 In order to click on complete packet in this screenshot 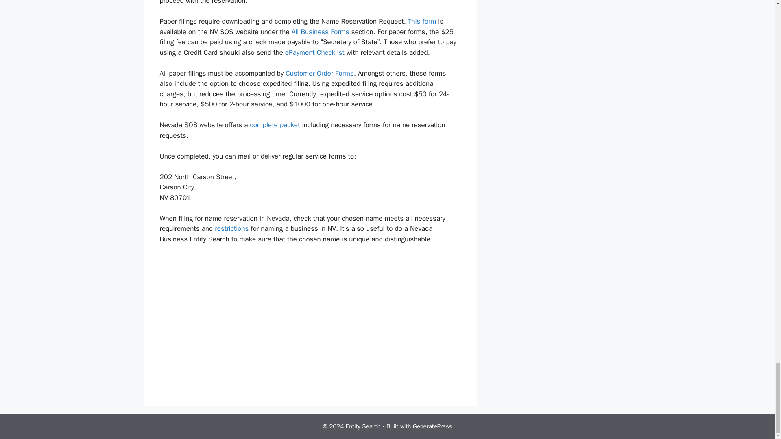, I will do `click(275, 125)`.